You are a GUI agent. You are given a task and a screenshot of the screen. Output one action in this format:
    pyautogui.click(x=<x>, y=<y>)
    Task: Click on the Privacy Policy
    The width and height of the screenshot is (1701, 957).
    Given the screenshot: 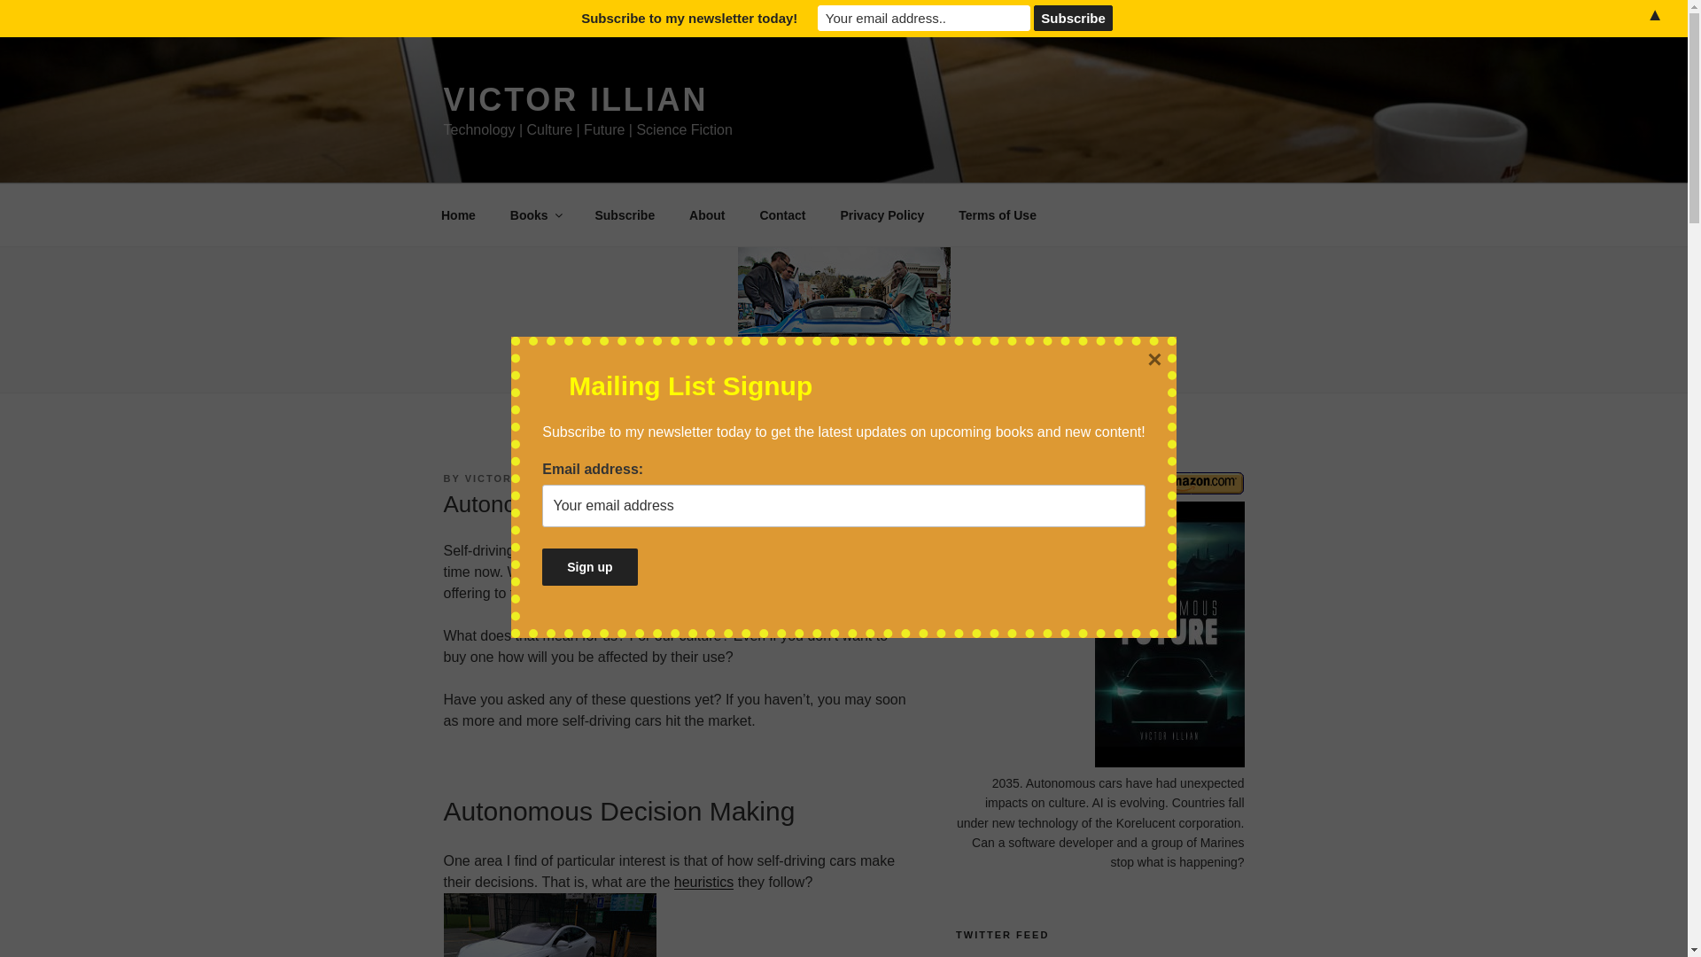 What is the action you would take?
    pyautogui.click(x=882, y=214)
    